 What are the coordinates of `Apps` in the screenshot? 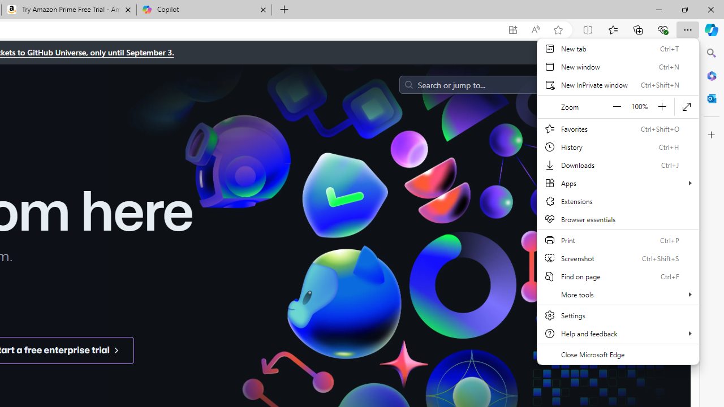 It's located at (618, 183).